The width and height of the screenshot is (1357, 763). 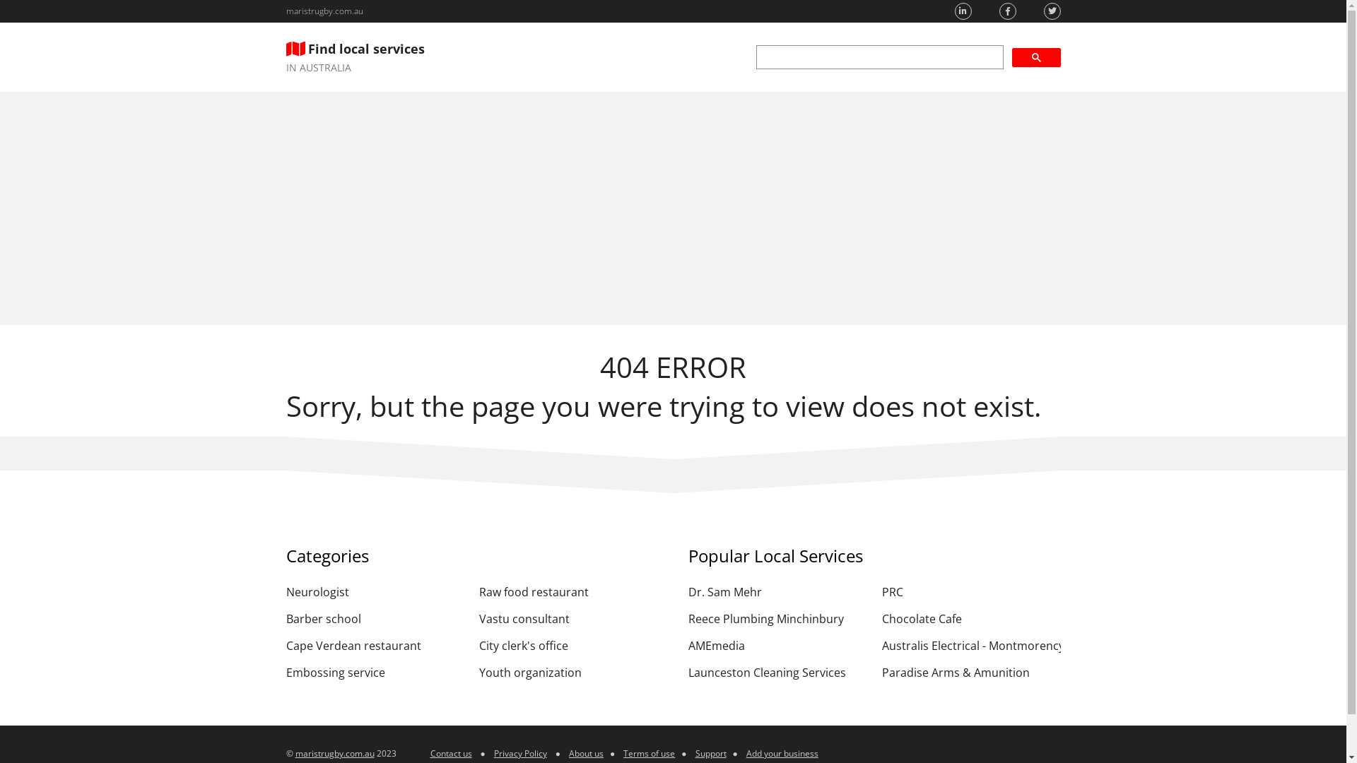 I want to click on Neurologist, so click(x=375, y=592).